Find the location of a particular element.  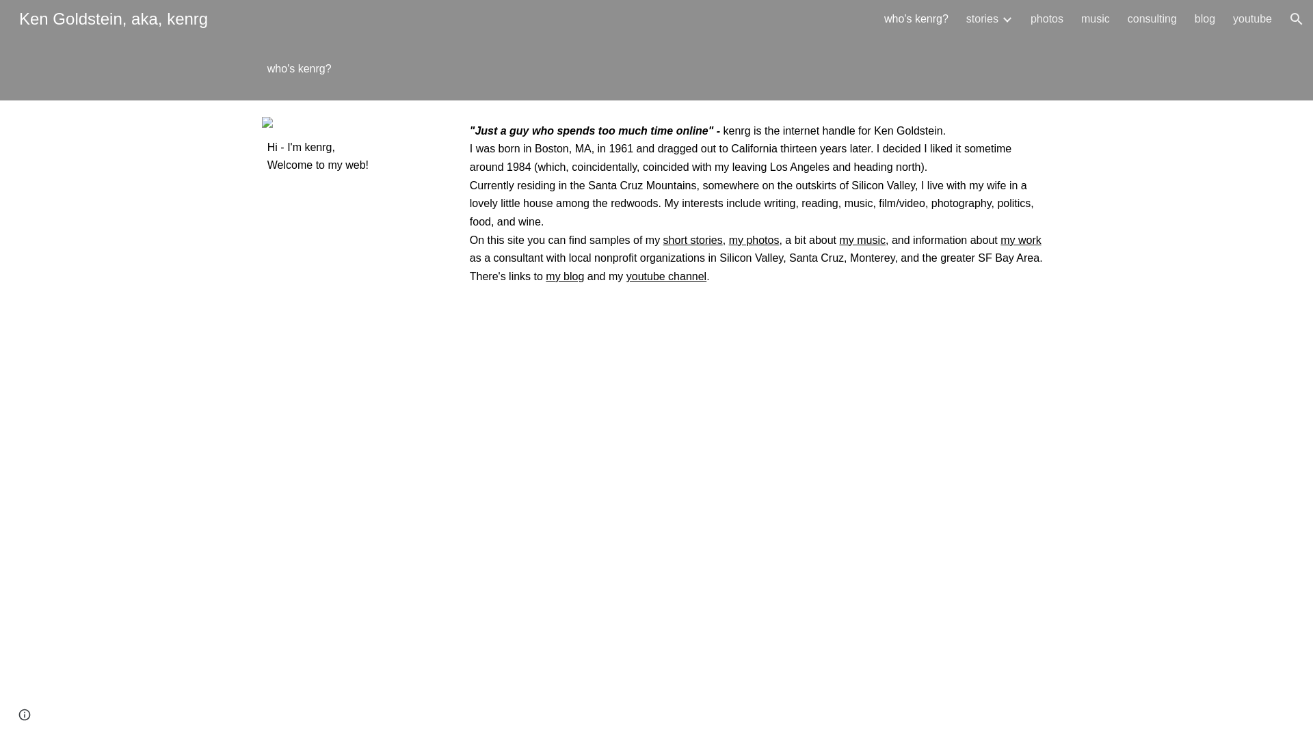

who's kenrg? is located at coordinates (916, 19).